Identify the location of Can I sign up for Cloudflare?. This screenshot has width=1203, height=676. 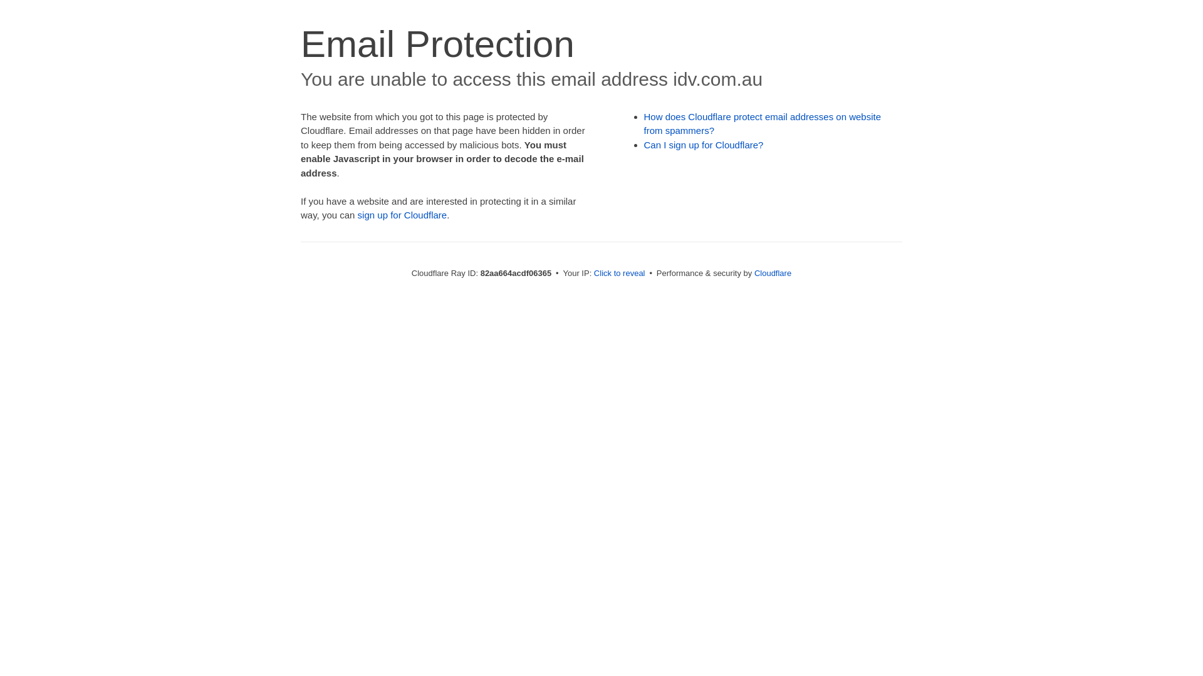
(704, 145).